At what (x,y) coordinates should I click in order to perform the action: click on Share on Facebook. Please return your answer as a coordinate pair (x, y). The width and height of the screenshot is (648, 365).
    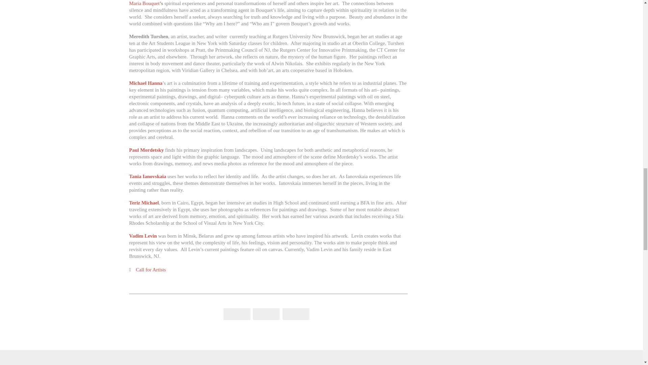
    Looking at the image, I should click on (237, 314).